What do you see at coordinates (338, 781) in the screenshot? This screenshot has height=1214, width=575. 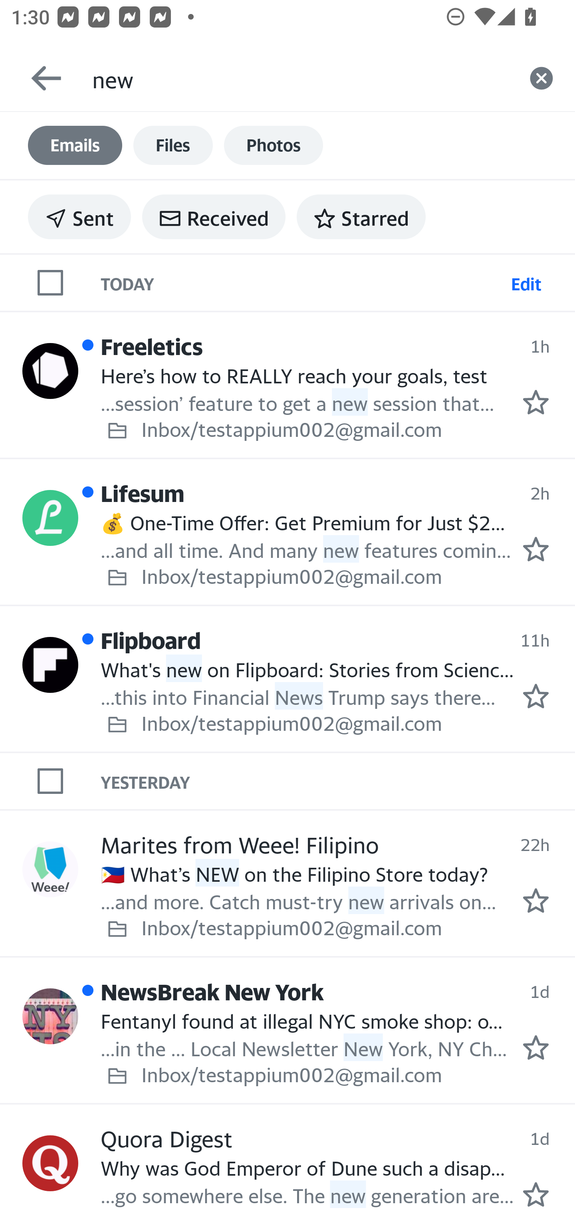 I see `YESTERDAY` at bounding box center [338, 781].